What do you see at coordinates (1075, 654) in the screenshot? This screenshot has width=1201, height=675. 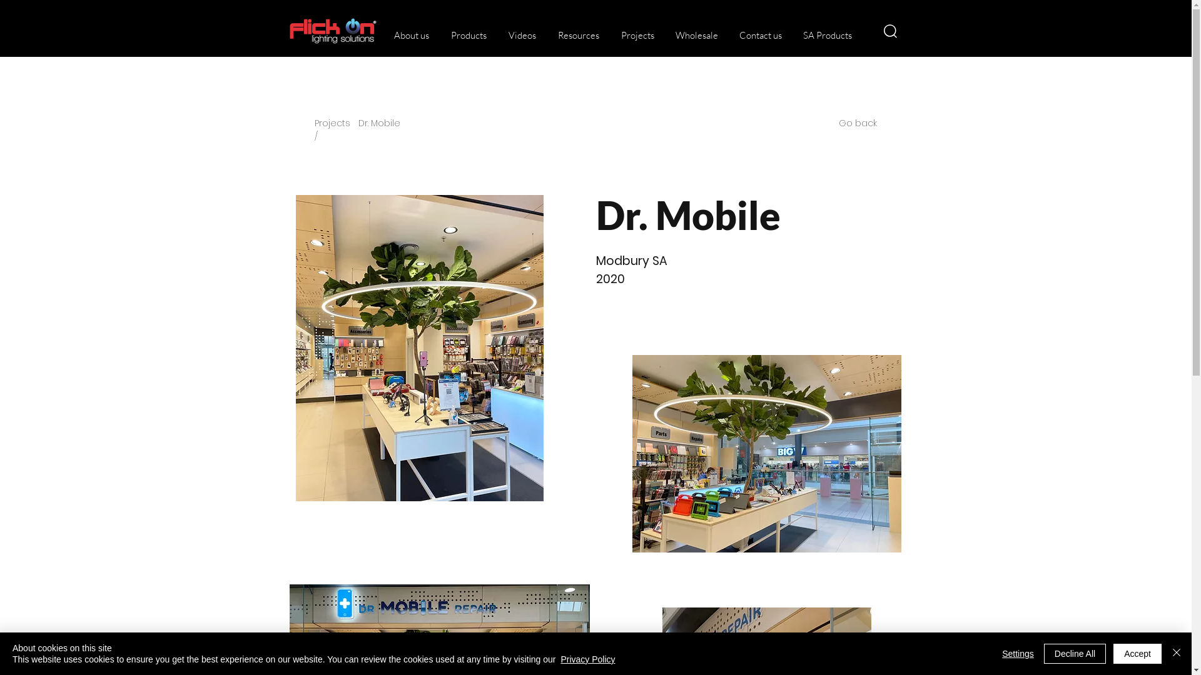 I see `Decline All` at bounding box center [1075, 654].